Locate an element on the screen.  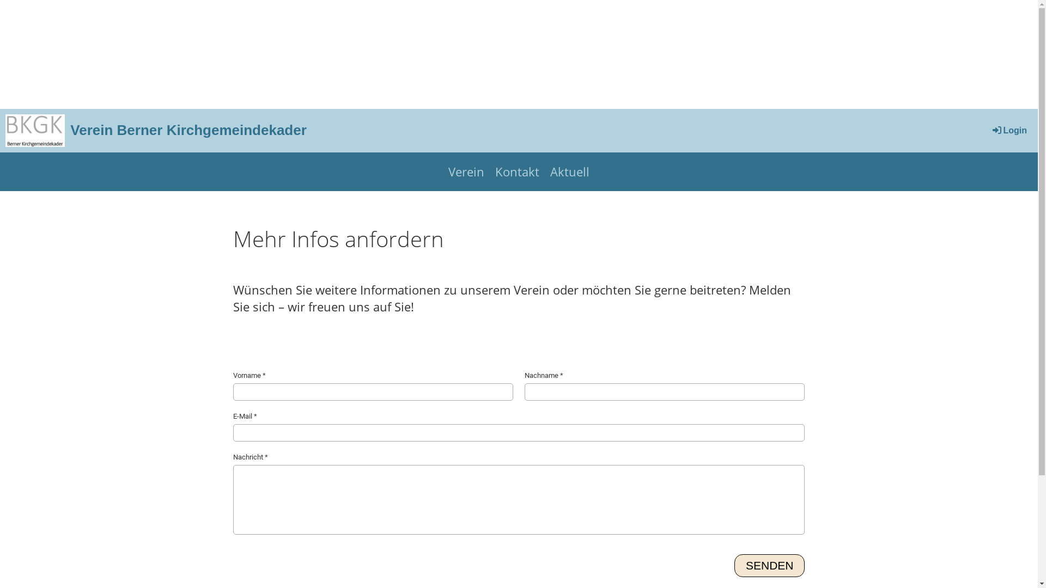
Login is located at coordinates (1009, 131).